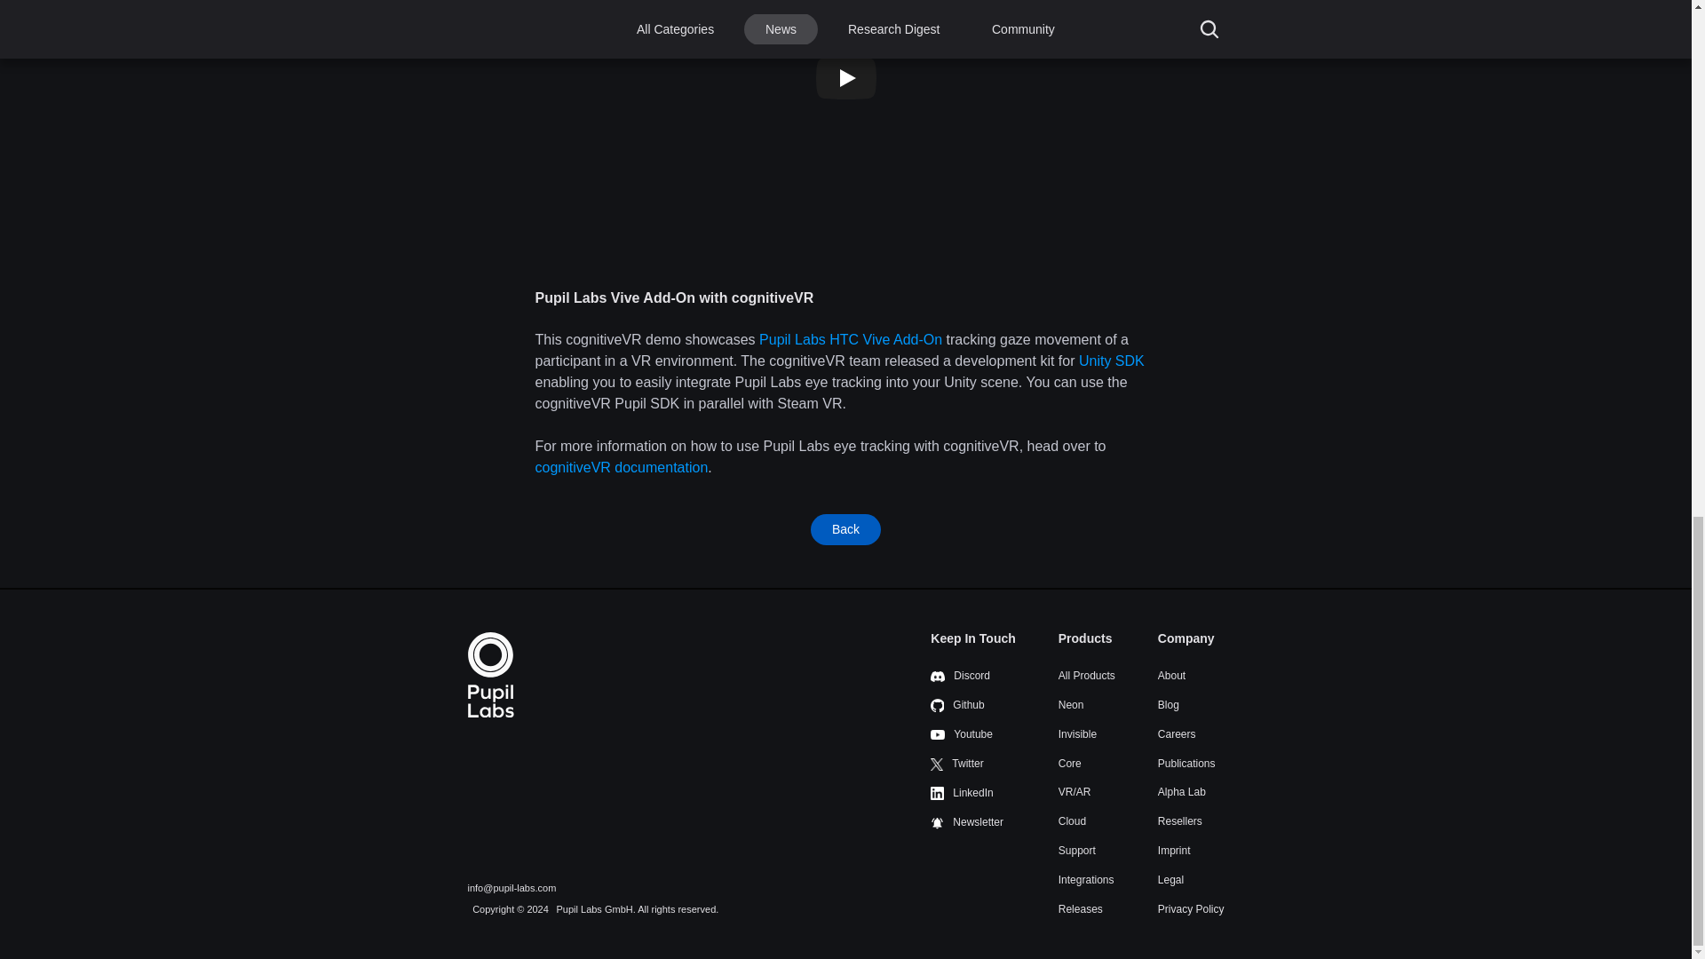 This screenshot has height=959, width=1705. What do you see at coordinates (1071, 705) in the screenshot?
I see `Neon` at bounding box center [1071, 705].